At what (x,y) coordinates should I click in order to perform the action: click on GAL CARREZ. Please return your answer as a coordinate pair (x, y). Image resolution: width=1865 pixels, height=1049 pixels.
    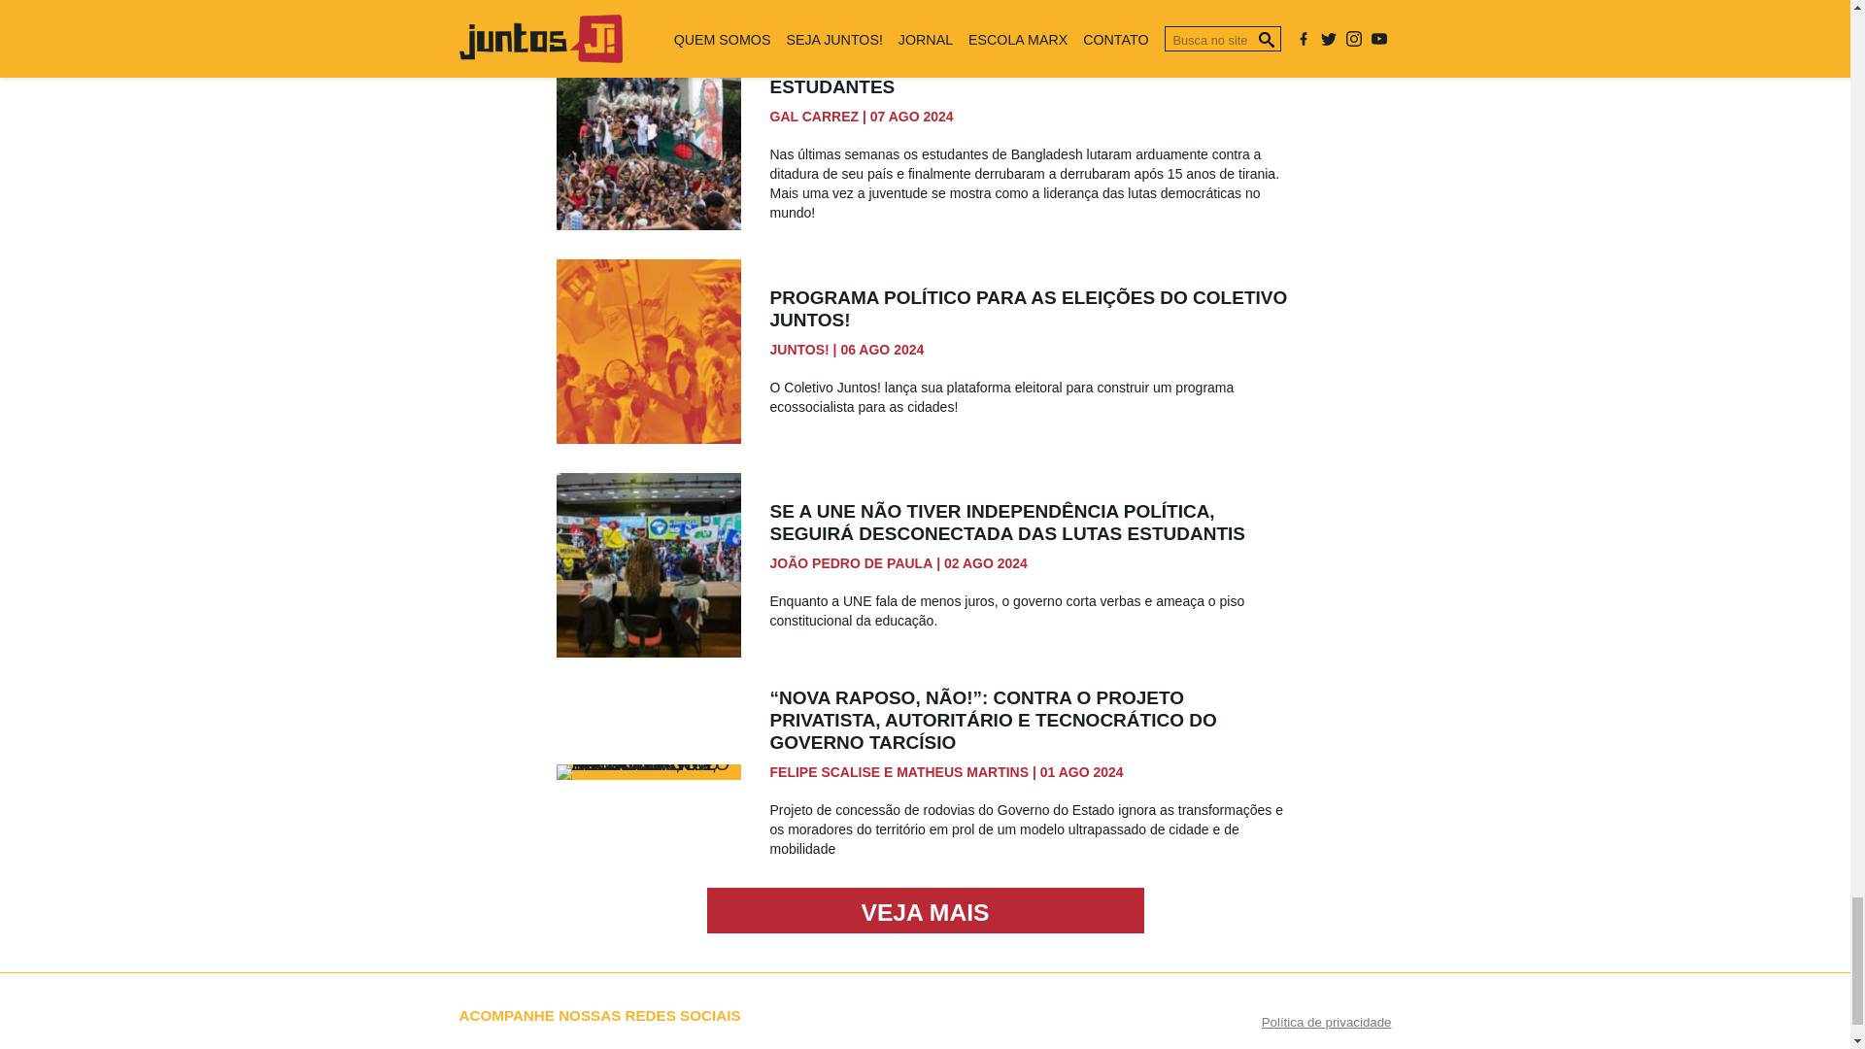
    Looking at the image, I should click on (813, 117).